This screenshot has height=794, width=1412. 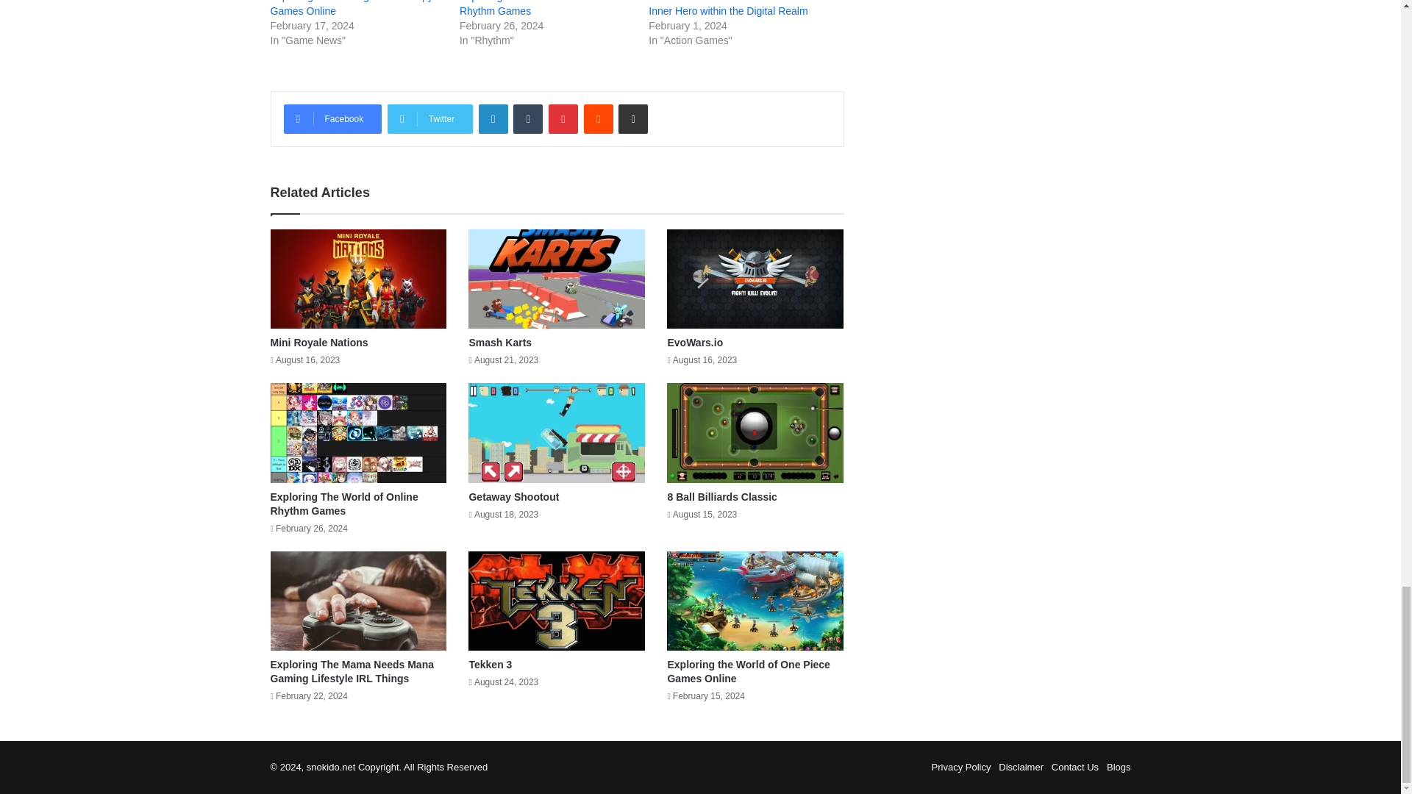 I want to click on Exploring The World of Online Rhythm Games, so click(x=528, y=8).